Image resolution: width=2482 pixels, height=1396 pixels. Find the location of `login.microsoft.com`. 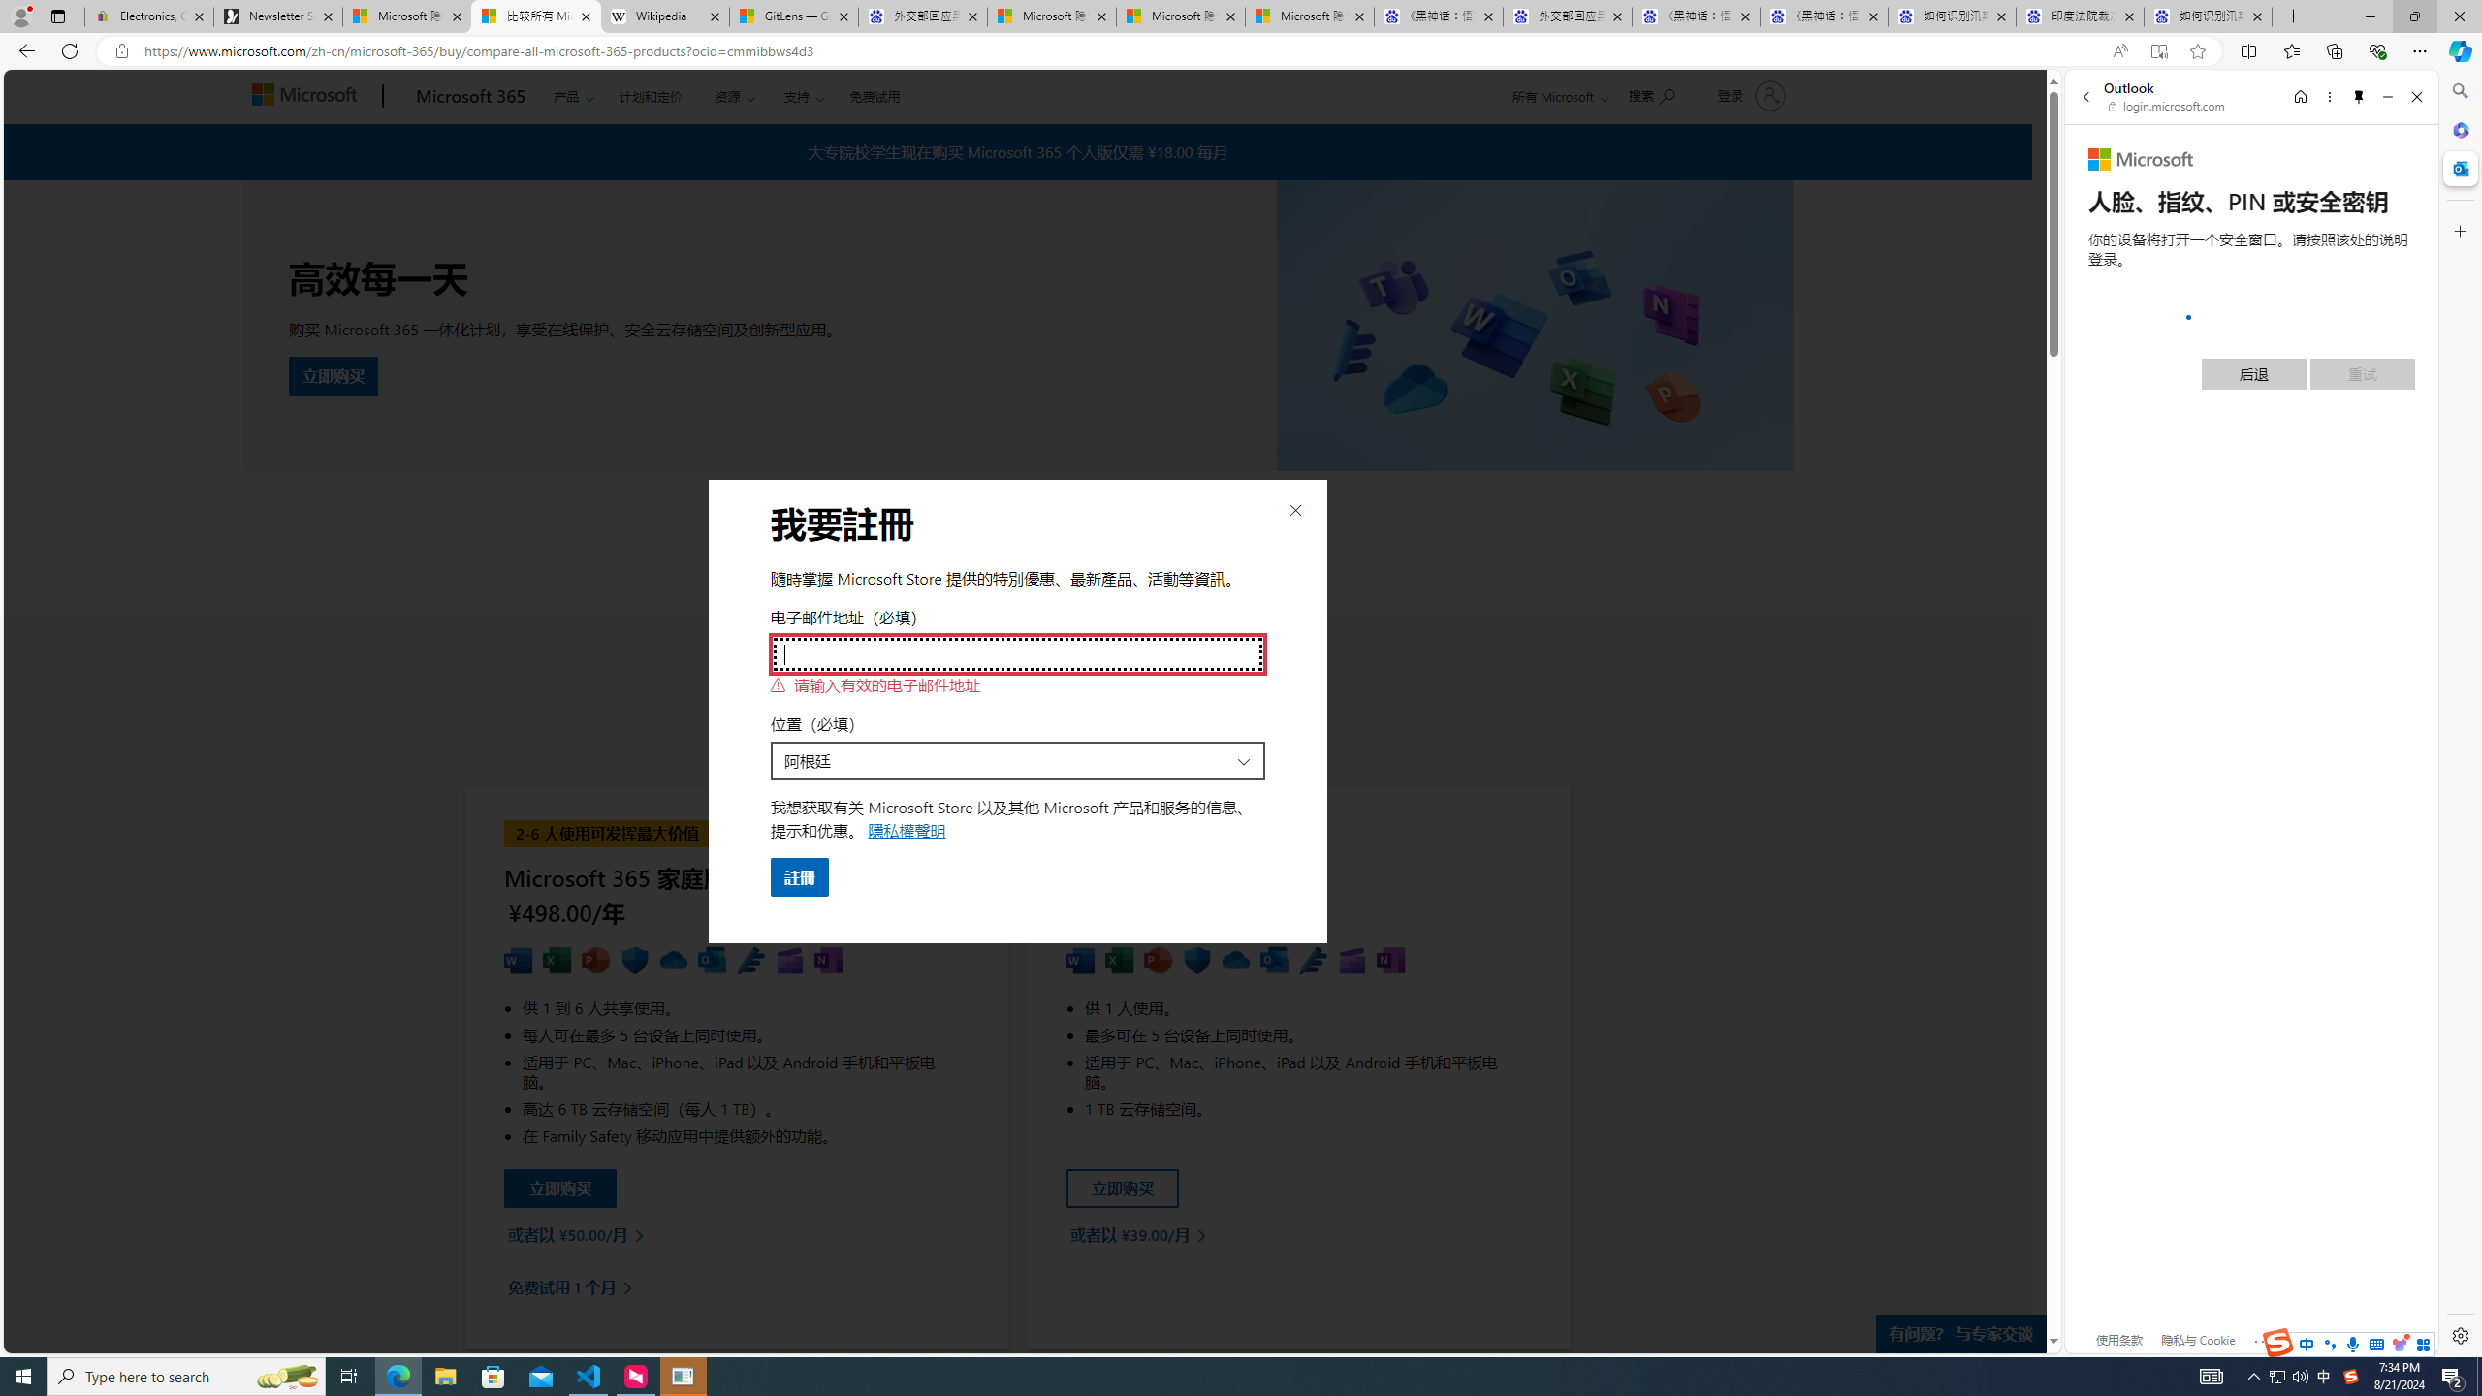

login.microsoft.com is located at coordinates (2168, 106).